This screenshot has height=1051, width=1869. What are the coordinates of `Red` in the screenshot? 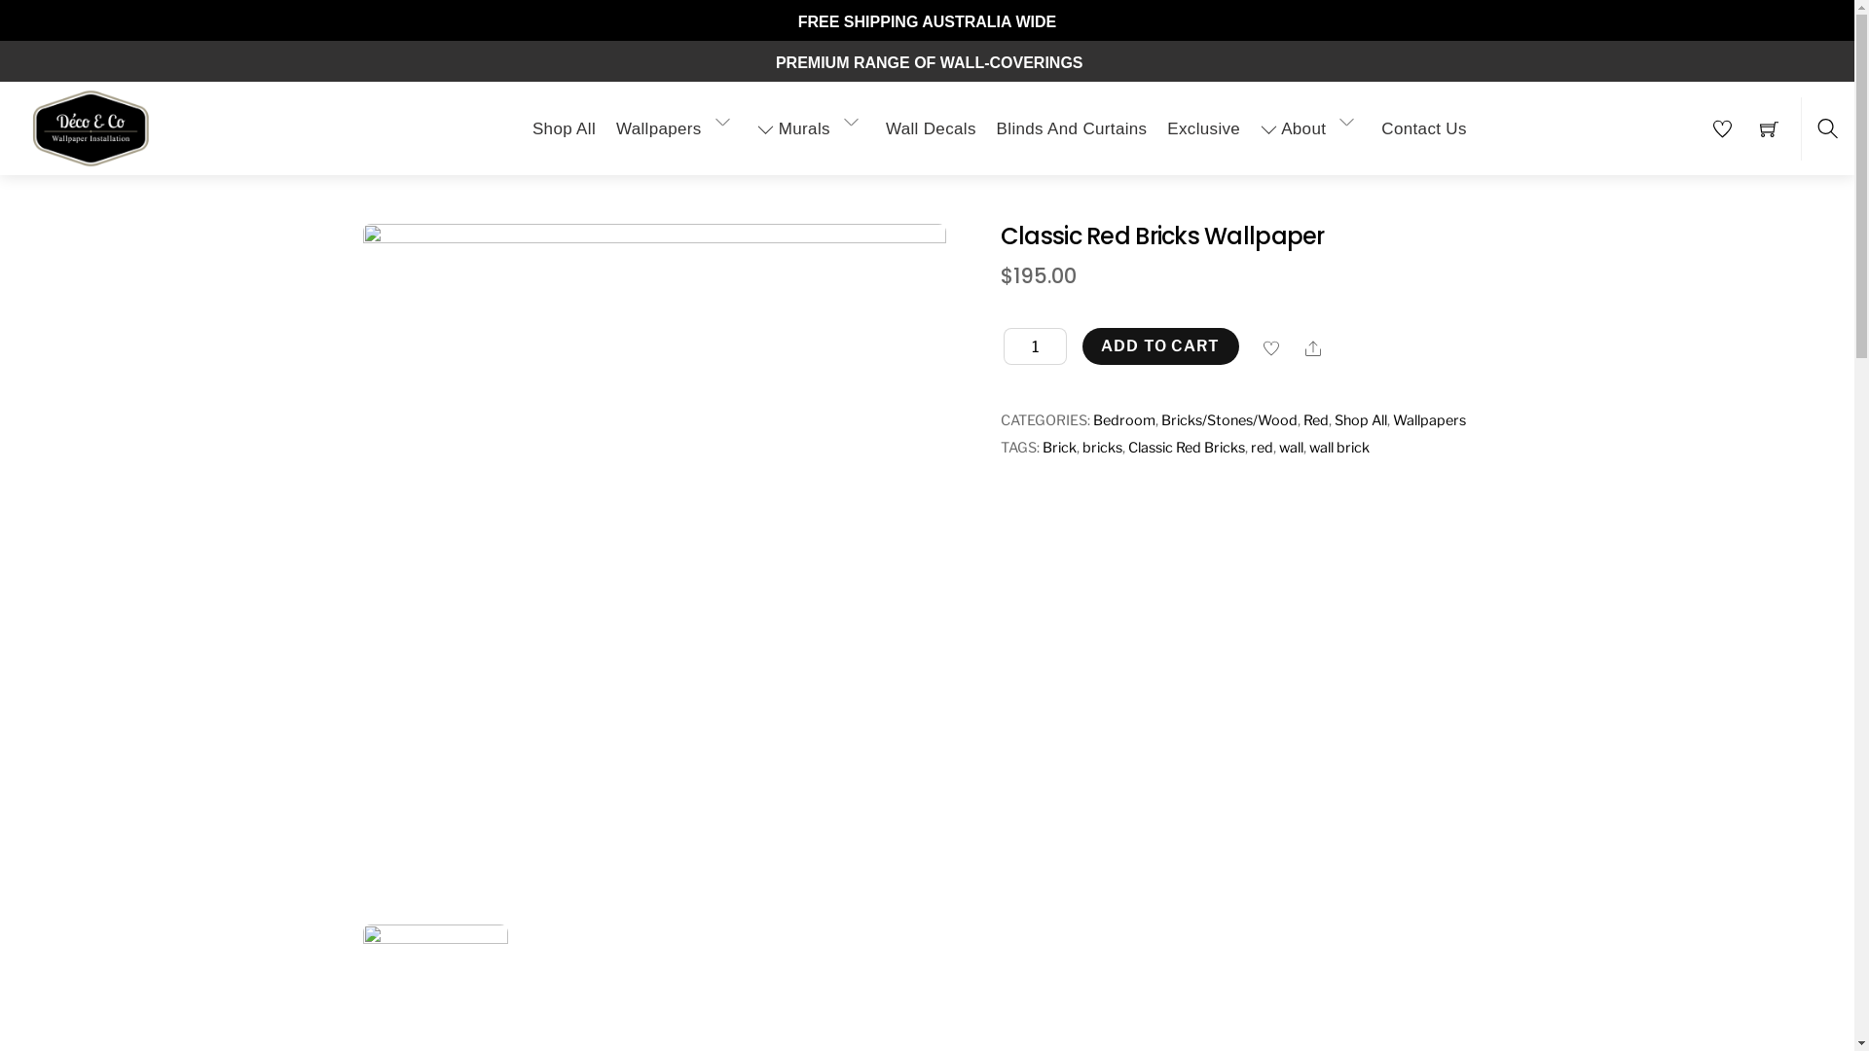 It's located at (1316, 420).